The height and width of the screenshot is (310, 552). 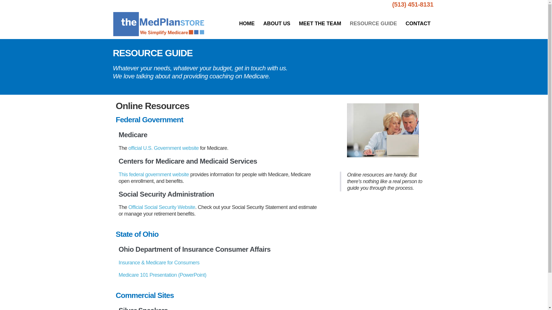 I want to click on  CMS site, so click(x=154, y=175).